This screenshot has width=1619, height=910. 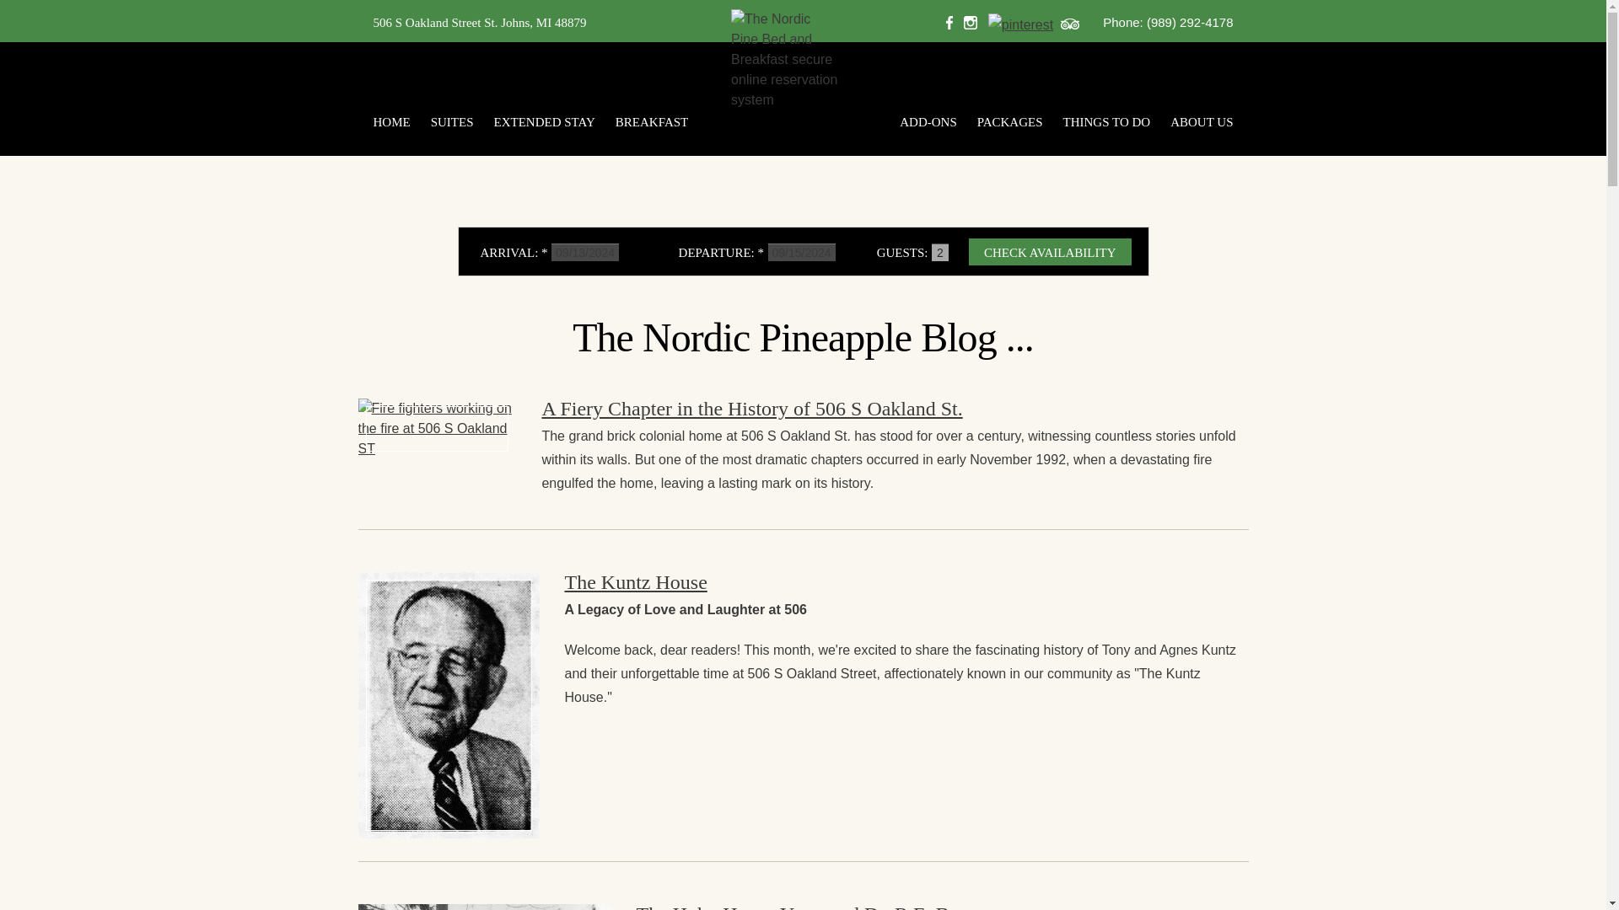 I want to click on The Kuntz House, so click(x=636, y=582).